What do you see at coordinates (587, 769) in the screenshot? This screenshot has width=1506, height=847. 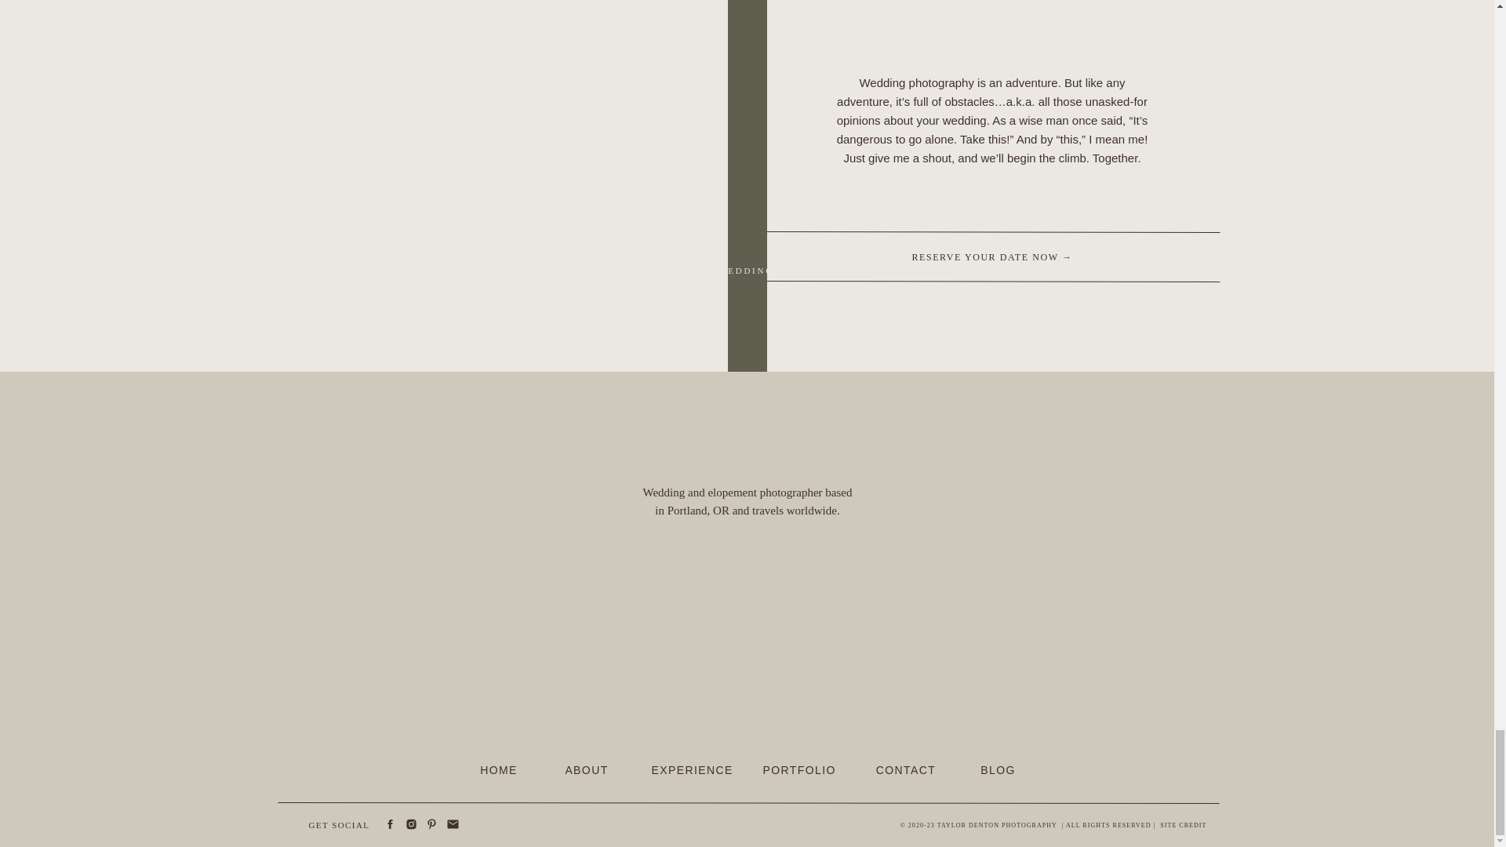 I see `ABOUT` at bounding box center [587, 769].